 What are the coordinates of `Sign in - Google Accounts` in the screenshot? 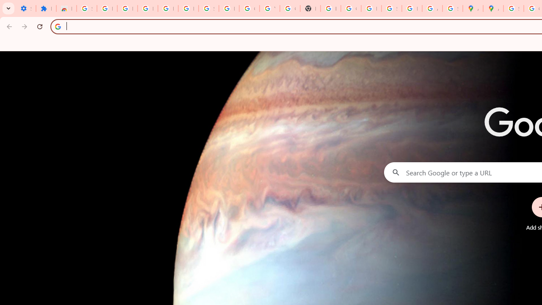 It's located at (86, 8).